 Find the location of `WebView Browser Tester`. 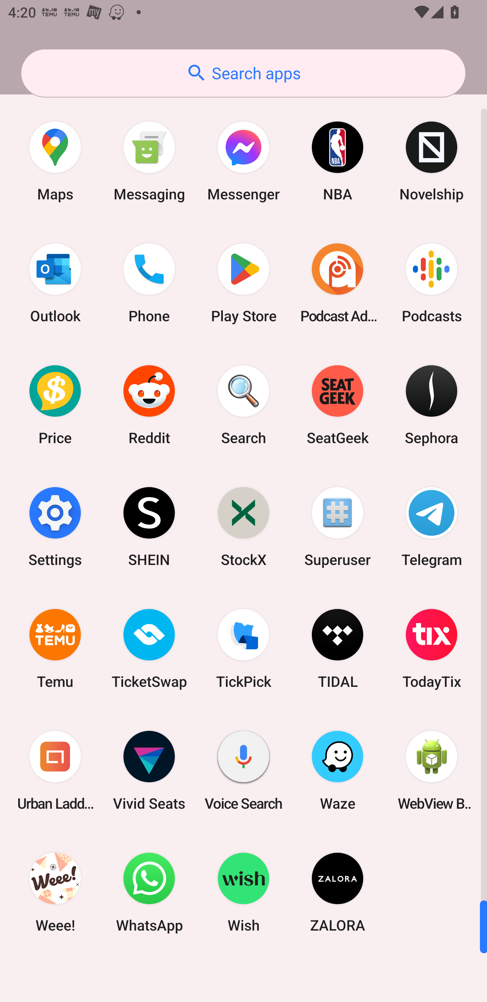

WebView Browser Tester is located at coordinates (432, 770).